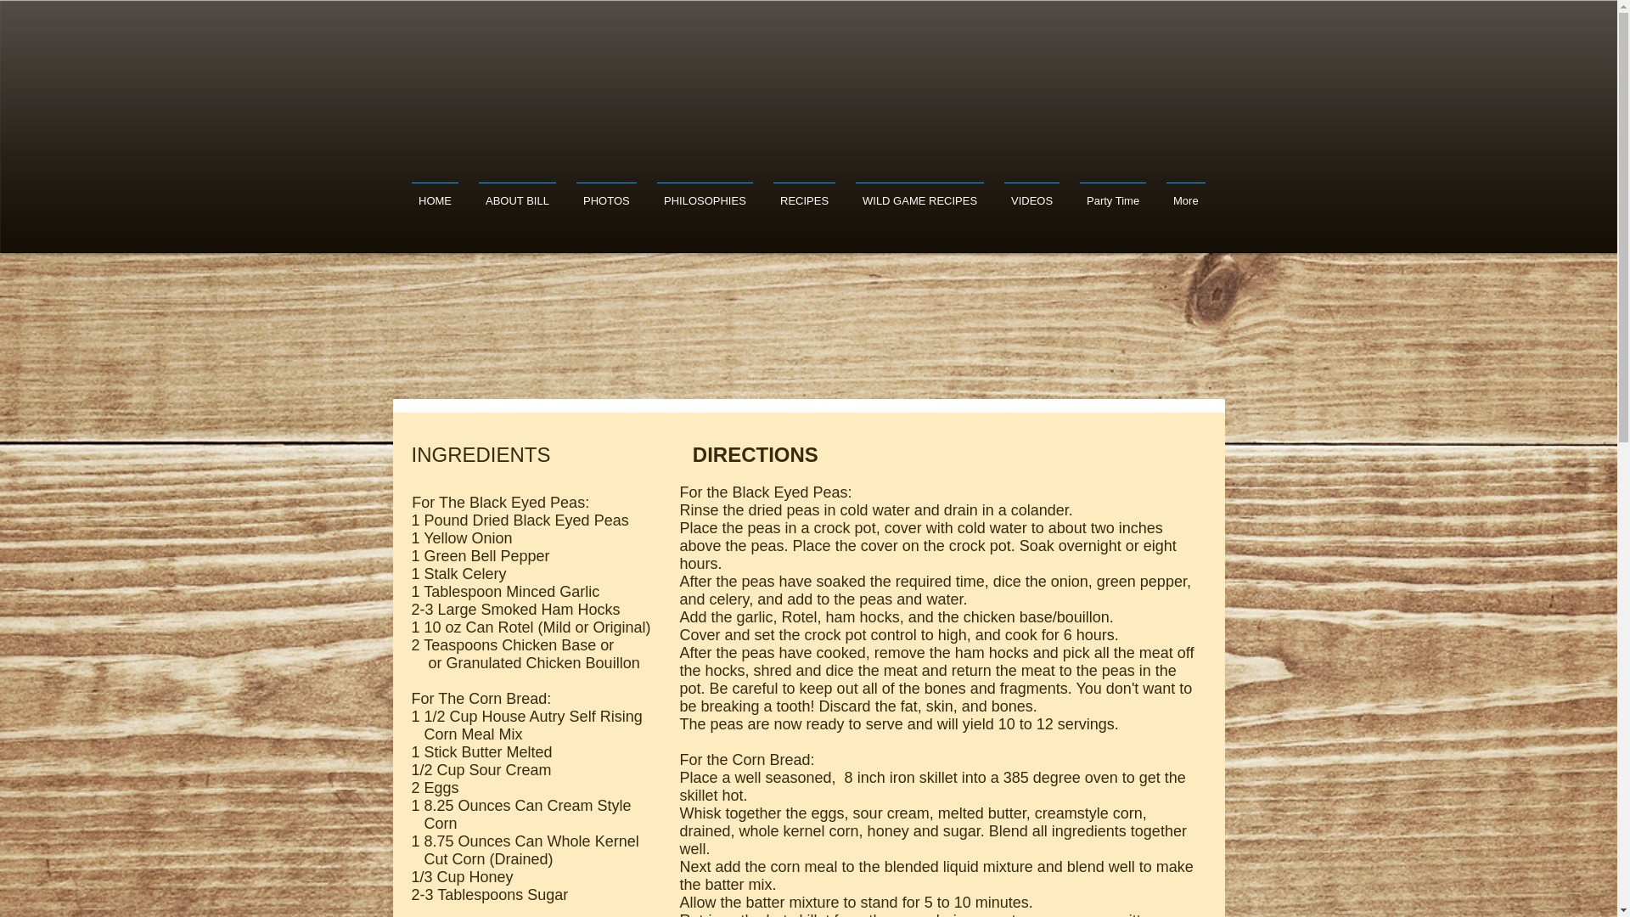 This screenshot has height=917, width=1630. I want to click on RECIPES, so click(804, 192).